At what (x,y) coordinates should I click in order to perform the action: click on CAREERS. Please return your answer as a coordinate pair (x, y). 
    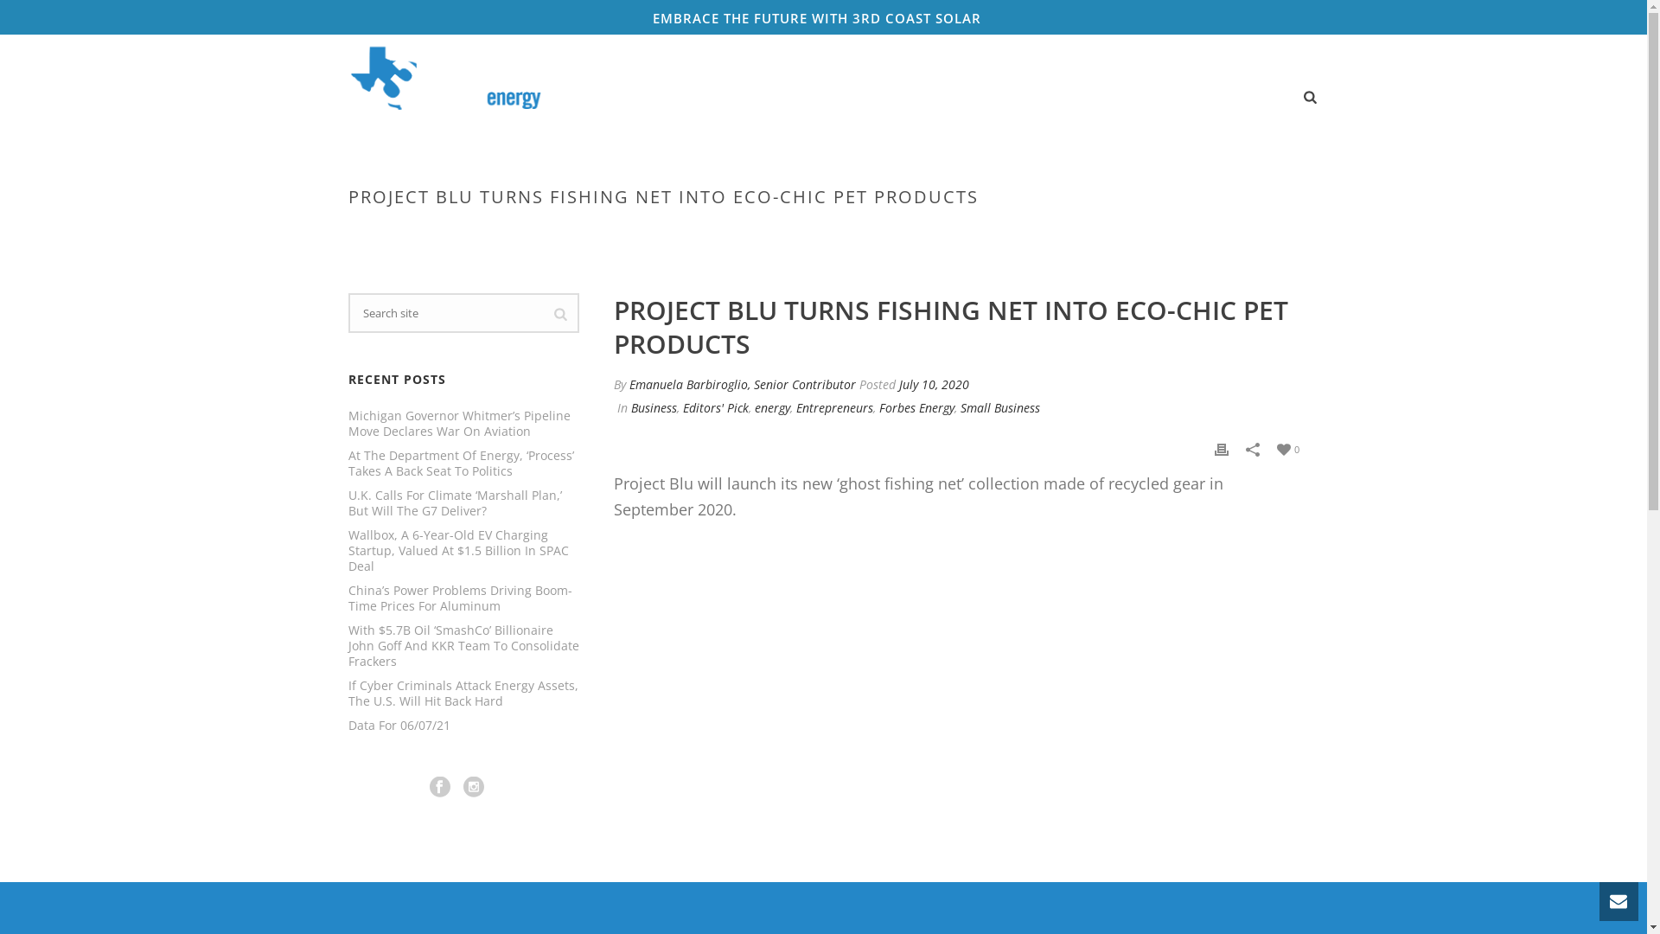
    Looking at the image, I should click on (999, 99).